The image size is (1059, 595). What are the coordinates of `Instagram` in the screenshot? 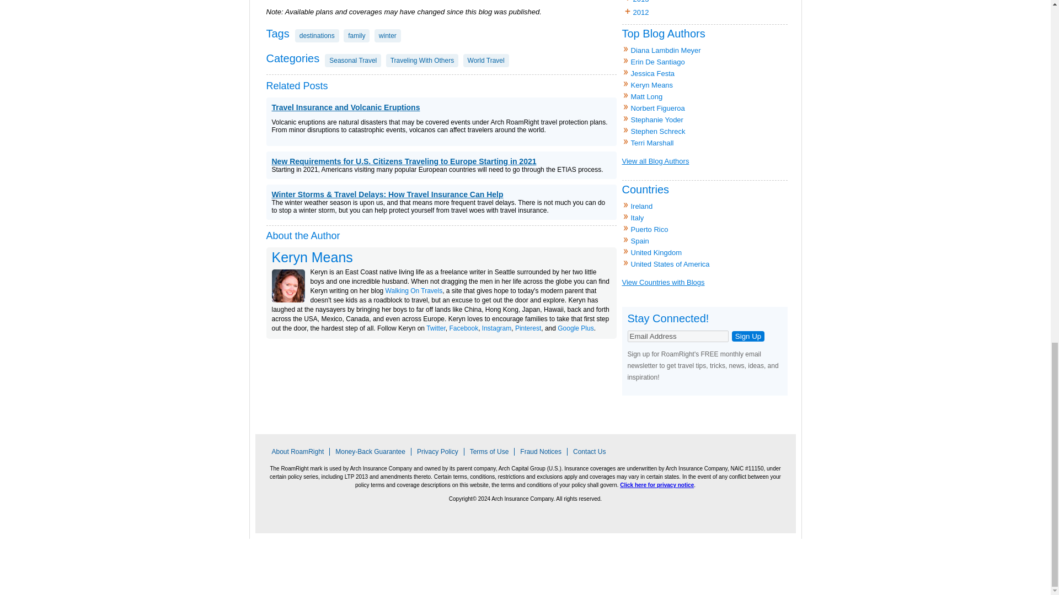 It's located at (496, 328).